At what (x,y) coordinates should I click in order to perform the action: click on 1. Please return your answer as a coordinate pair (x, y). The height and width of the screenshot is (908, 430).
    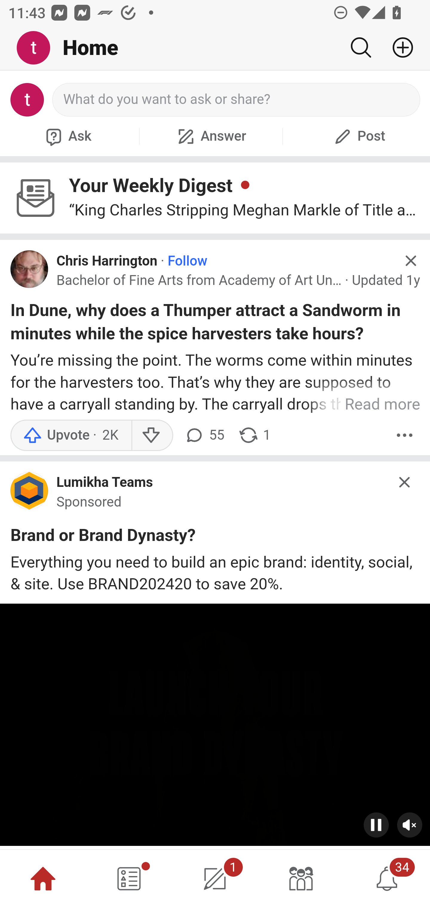
    Looking at the image, I should click on (215, 879).